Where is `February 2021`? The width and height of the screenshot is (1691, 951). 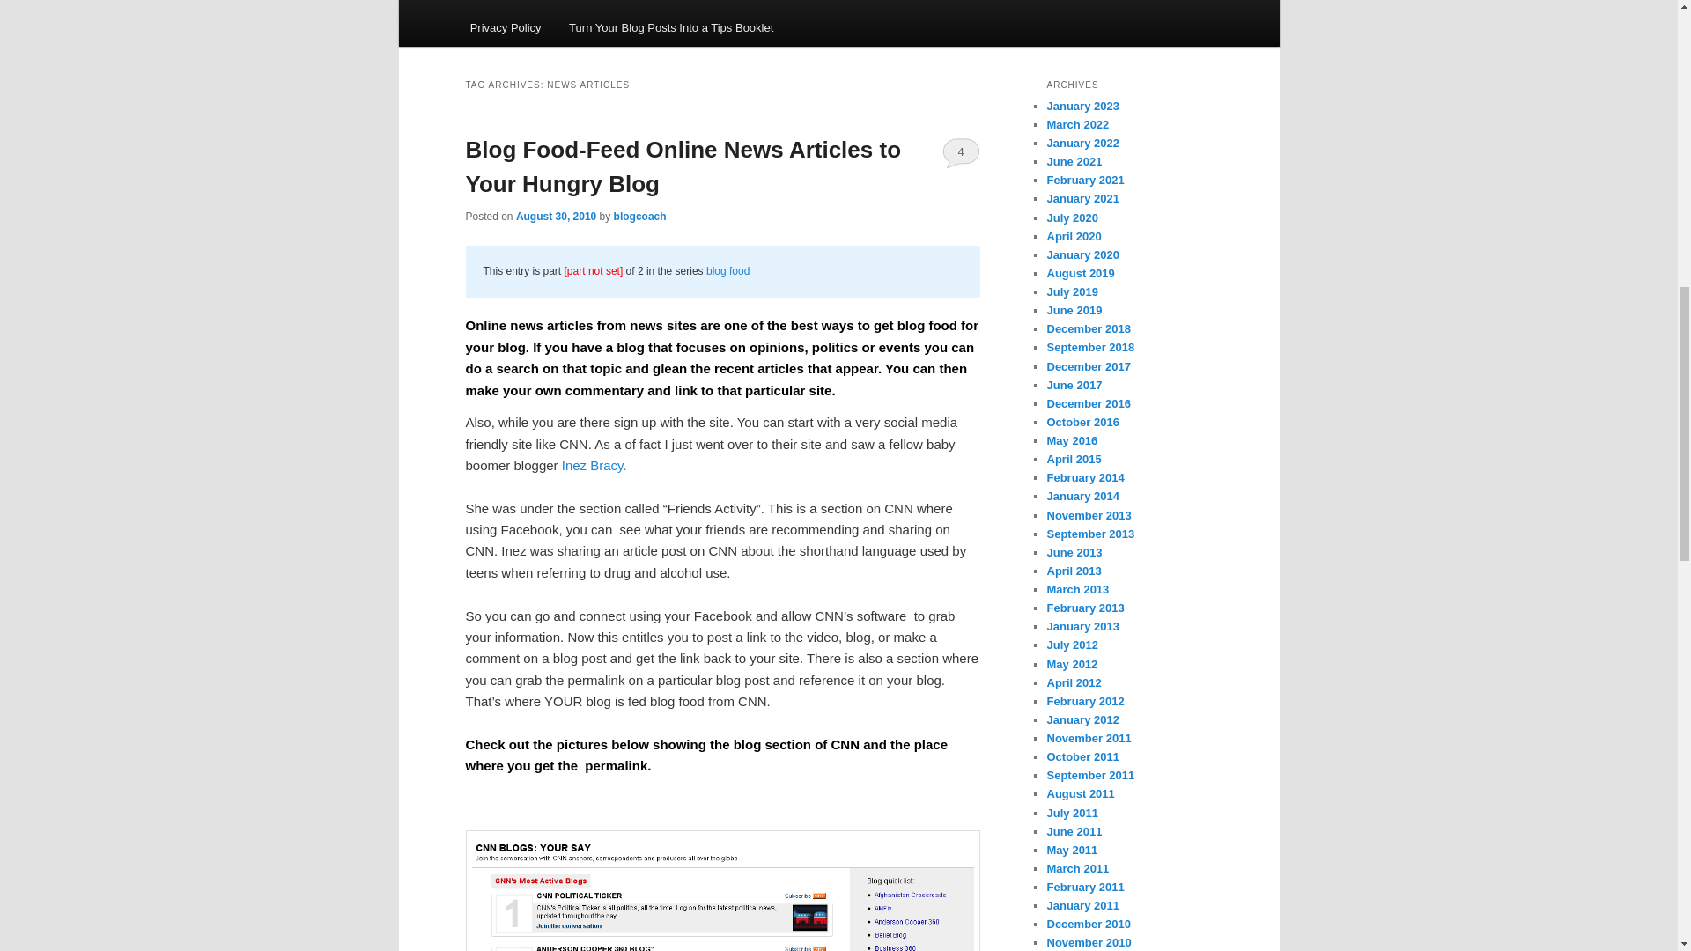
February 2021 is located at coordinates (1085, 180).